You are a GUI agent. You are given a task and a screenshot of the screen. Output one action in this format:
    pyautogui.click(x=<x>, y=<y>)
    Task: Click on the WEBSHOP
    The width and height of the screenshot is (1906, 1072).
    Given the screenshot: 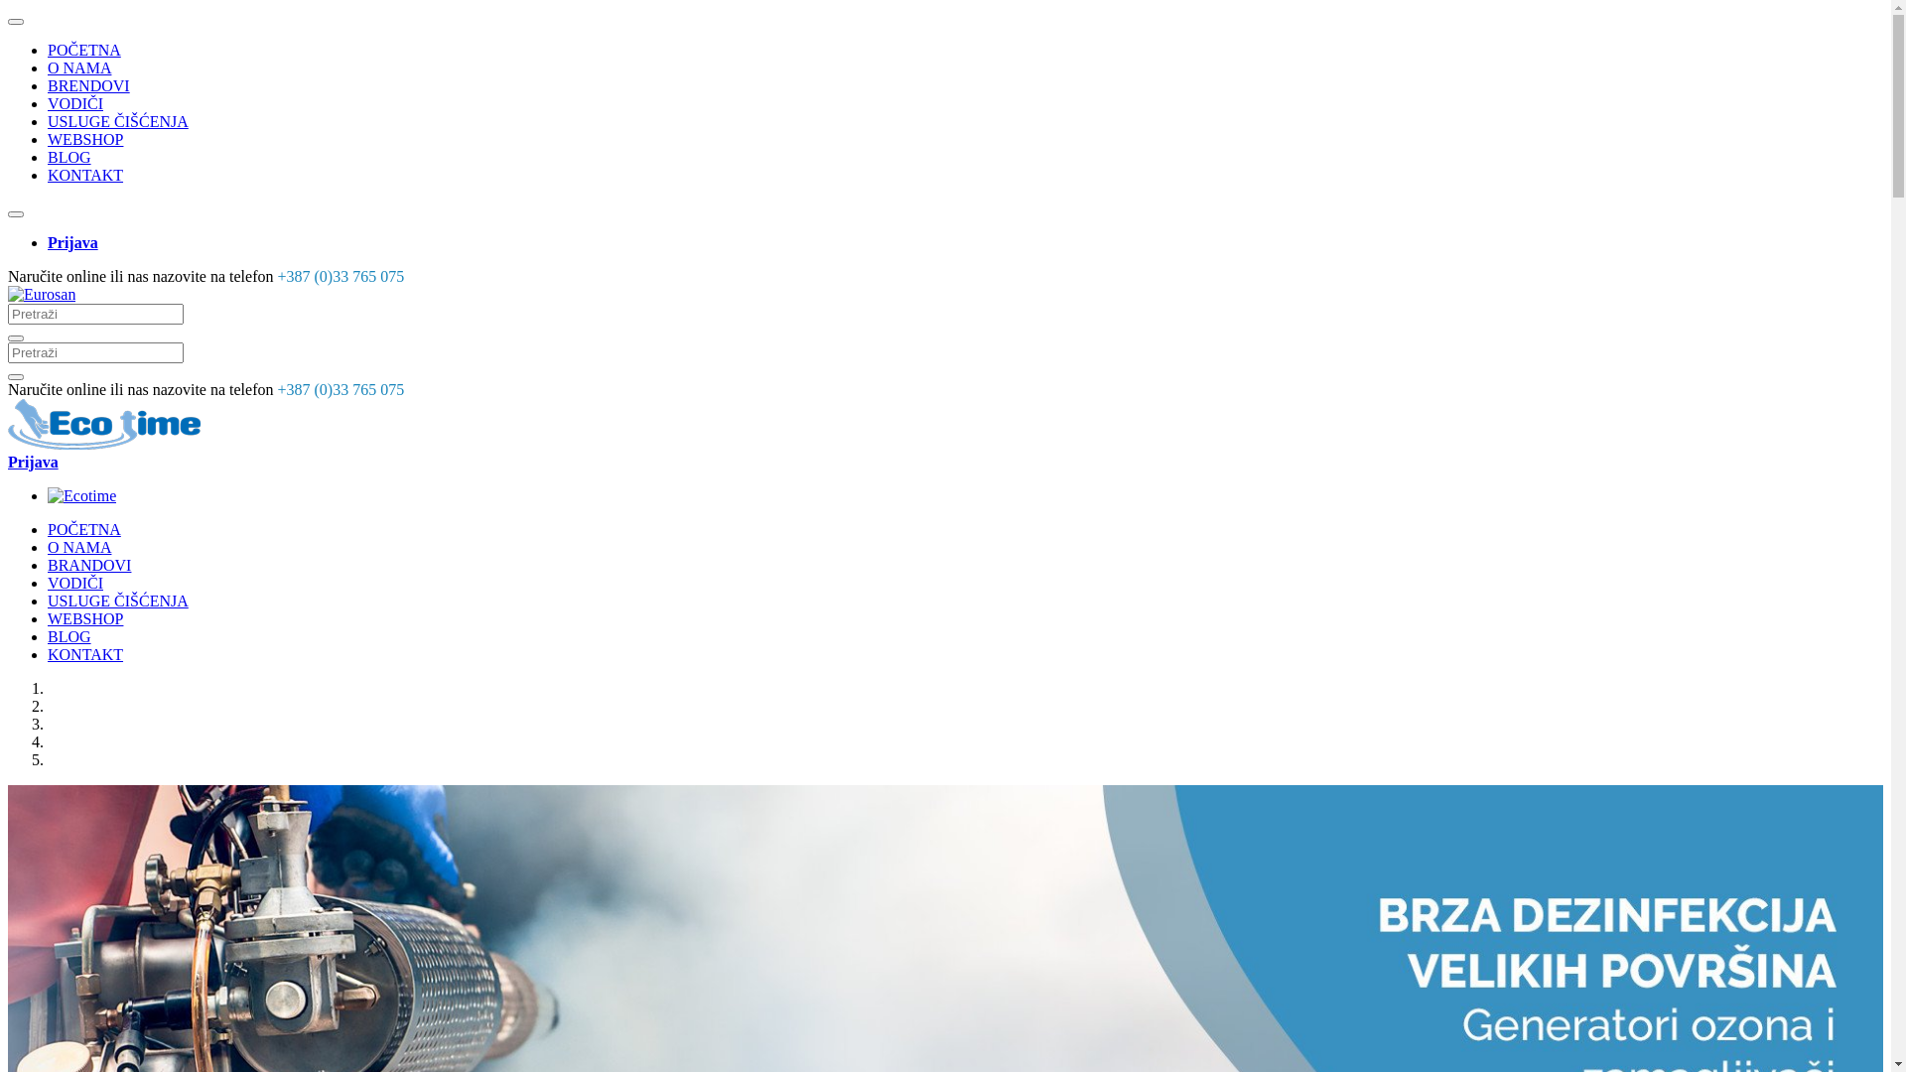 What is the action you would take?
    pyautogui.click(x=85, y=619)
    